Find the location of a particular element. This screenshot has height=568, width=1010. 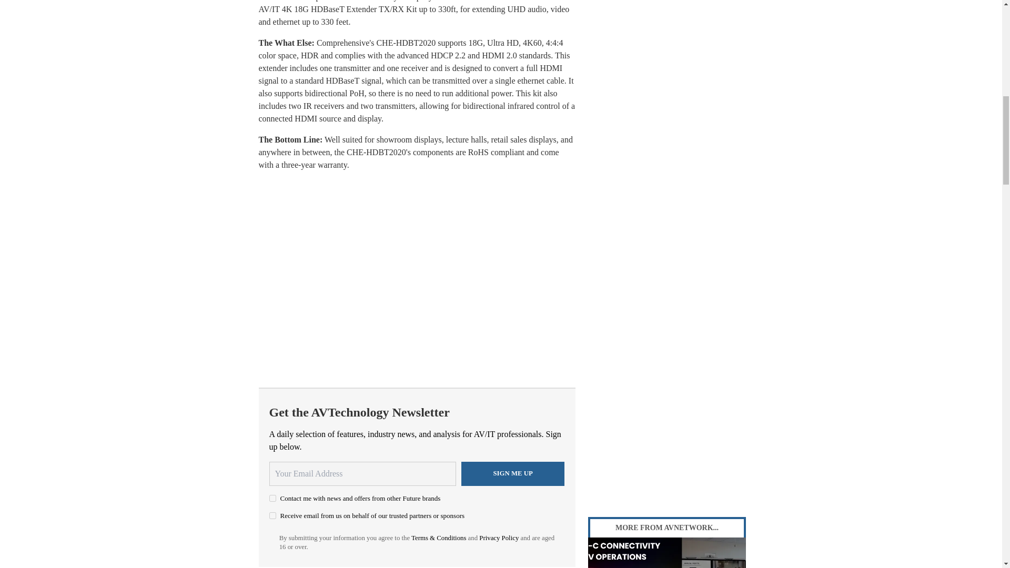

on is located at coordinates (272, 498).